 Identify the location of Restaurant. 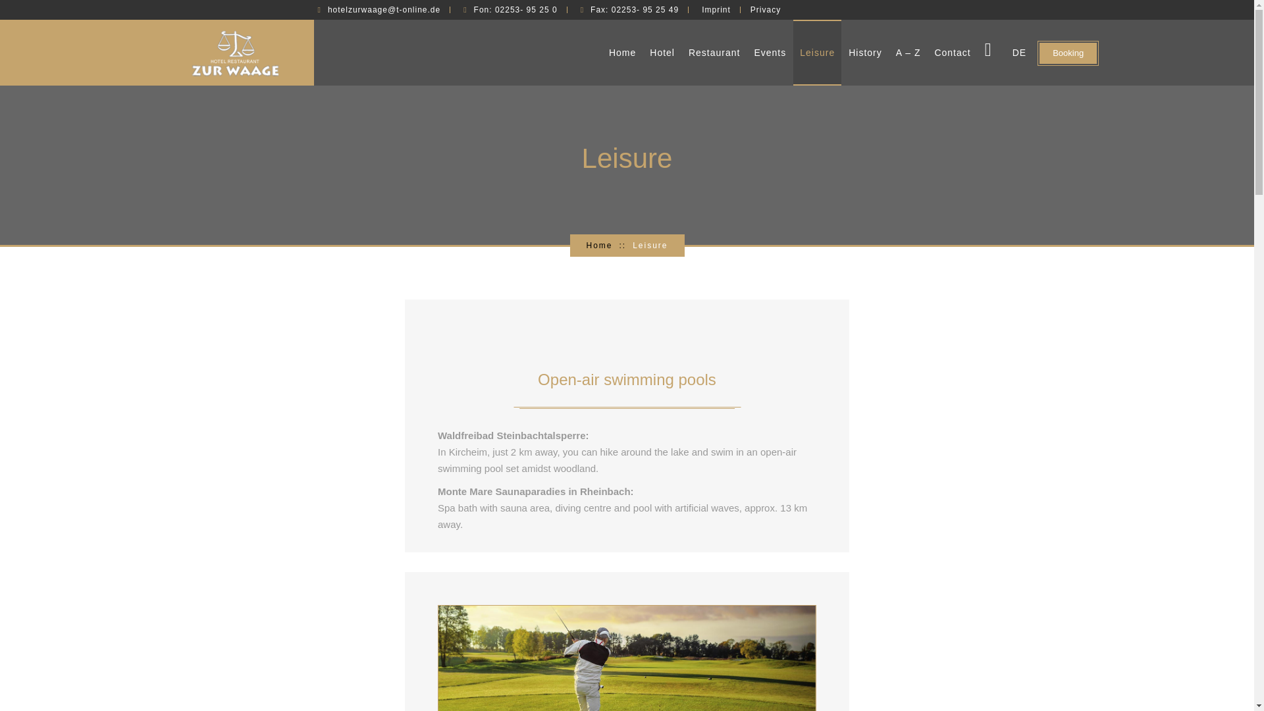
(714, 53).